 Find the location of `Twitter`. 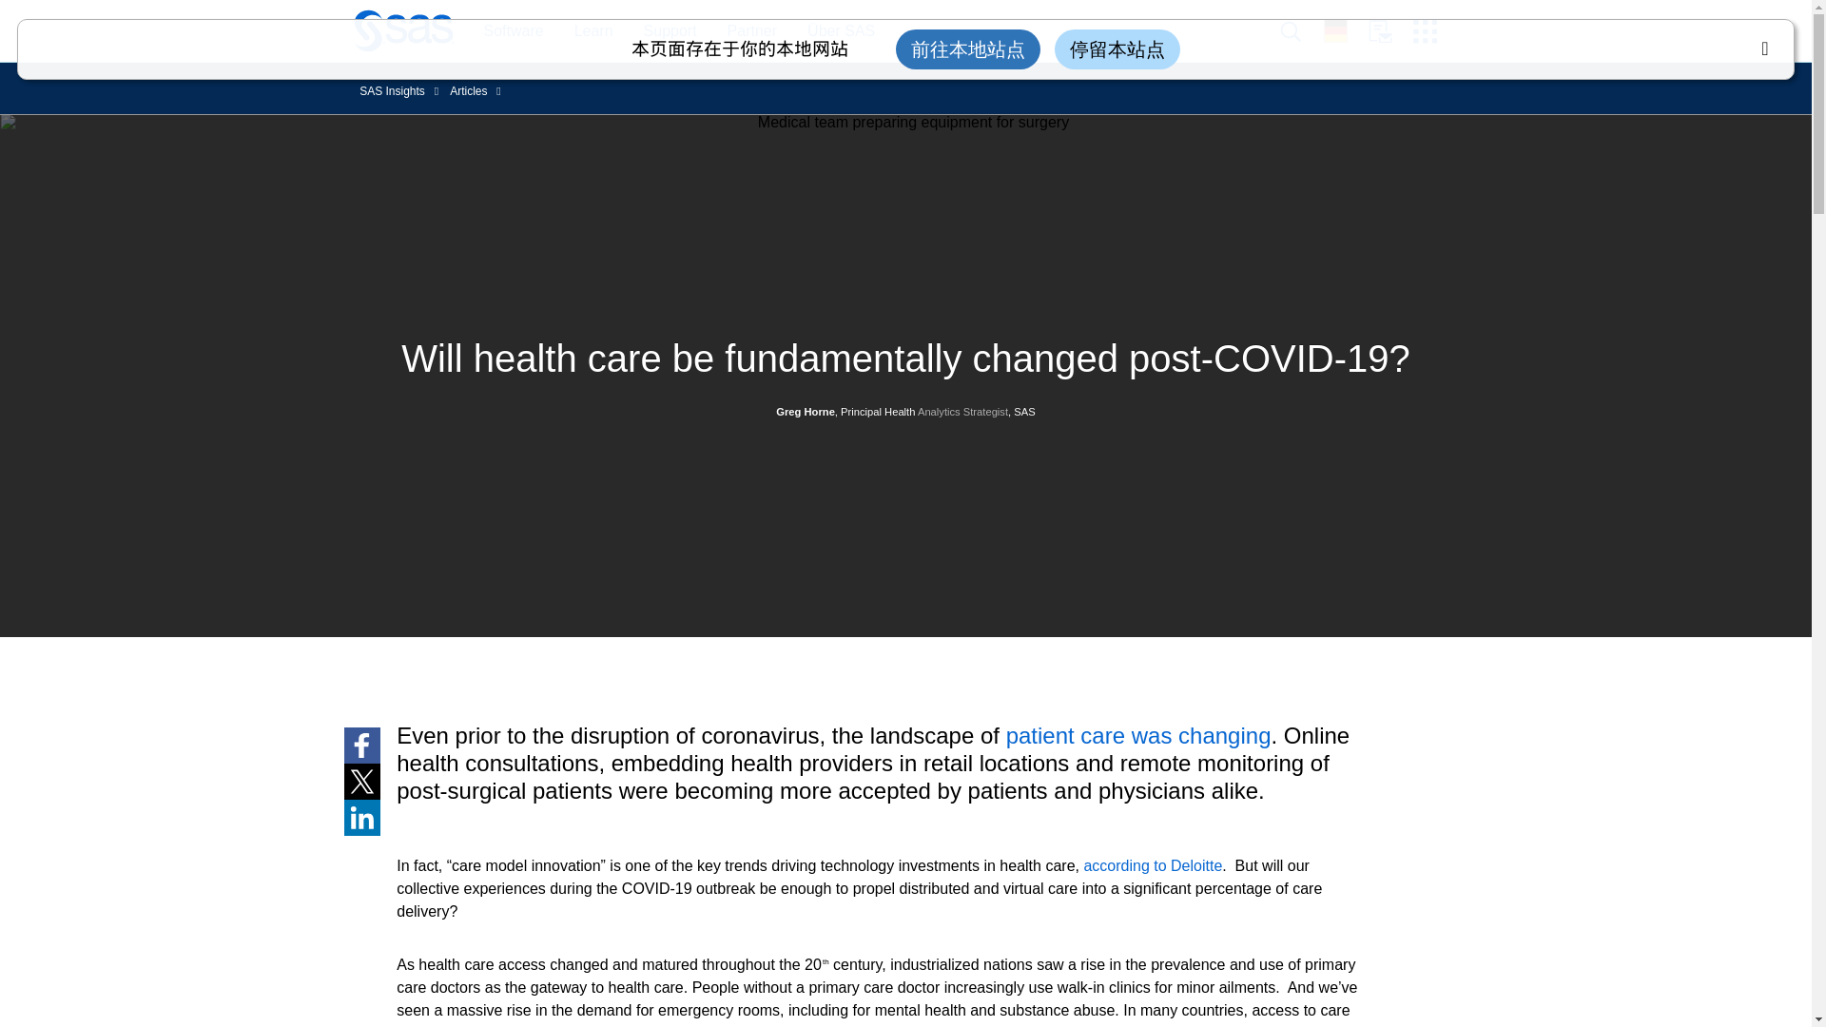

Twitter is located at coordinates (361, 782).